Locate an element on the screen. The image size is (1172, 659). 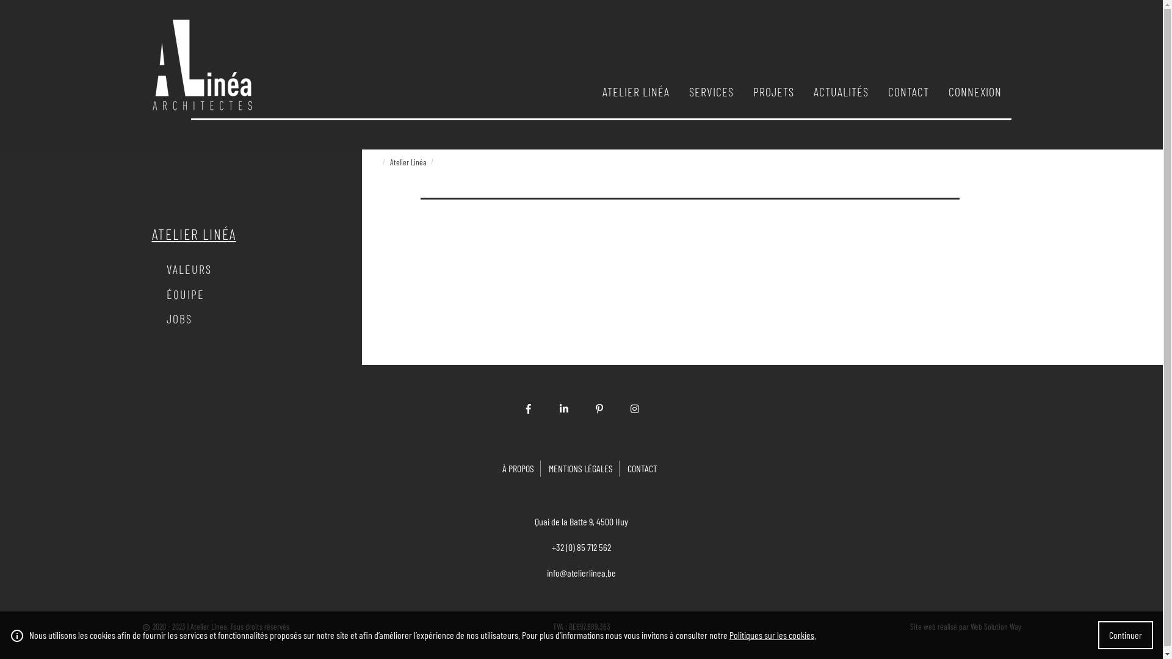
Suivez-nous sur Instagram is located at coordinates (635, 409).